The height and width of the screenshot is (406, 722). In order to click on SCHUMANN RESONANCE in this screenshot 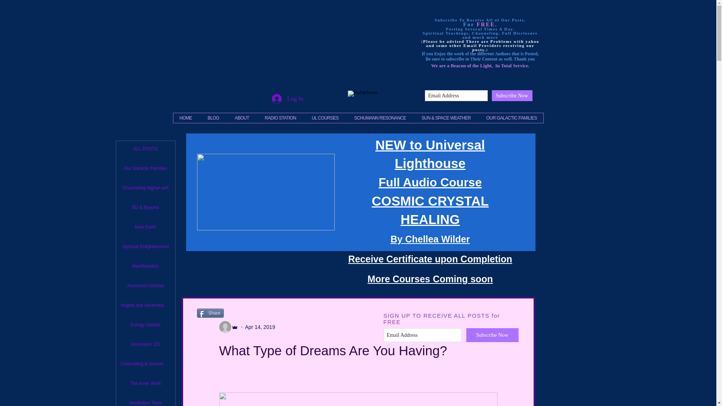, I will do `click(380, 118)`.